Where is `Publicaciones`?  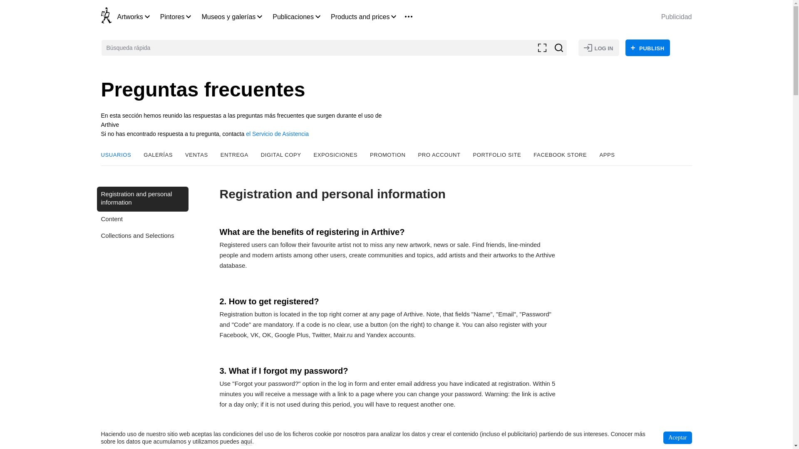 Publicaciones is located at coordinates (293, 17).